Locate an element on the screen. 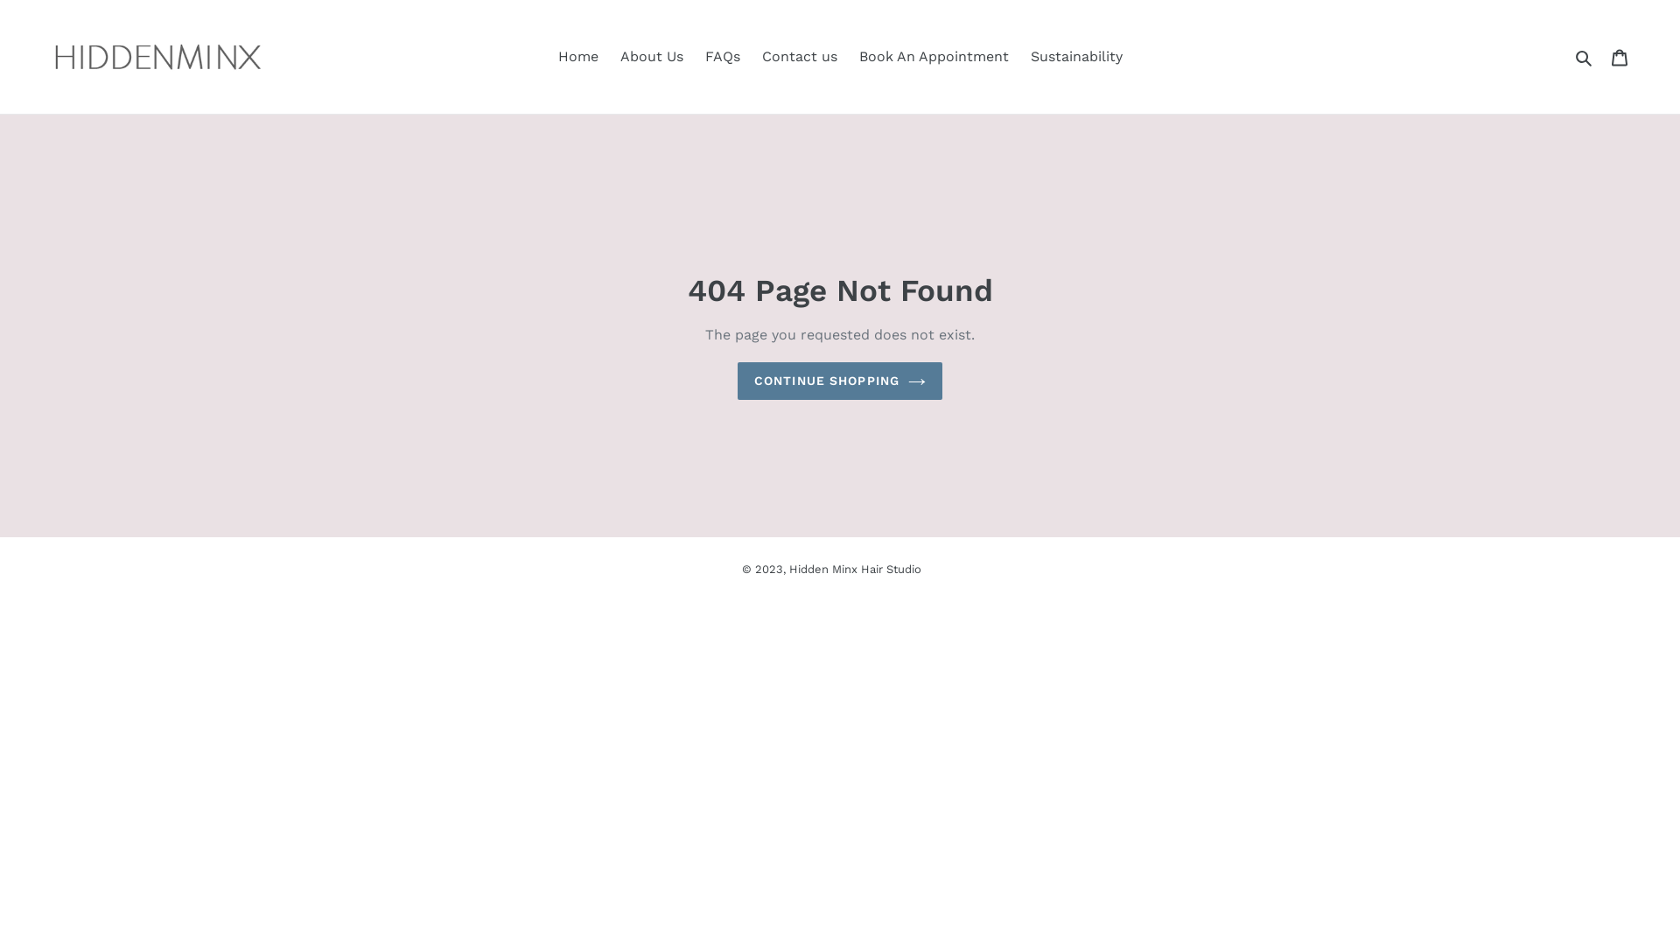  Sustainability is located at coordinates (1076, 57).